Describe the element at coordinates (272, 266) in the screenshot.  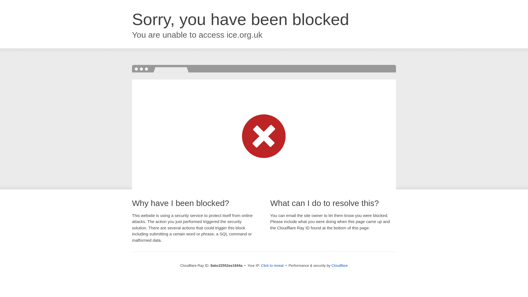
I see `Click to reveal` at that location.